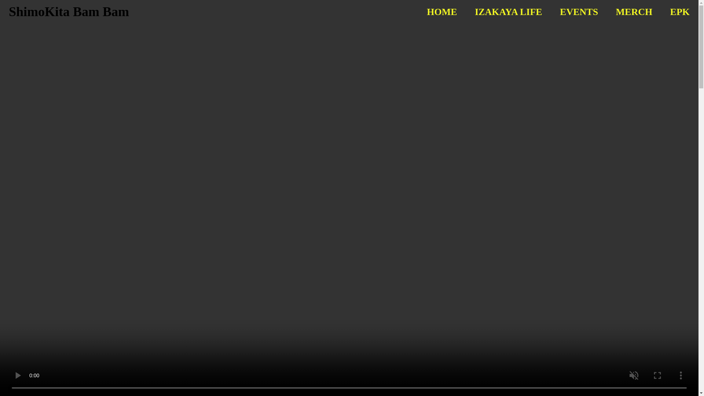 This screenshot has width=704, height=396. Describe the element at coordinates (441, 12) in the screenshot. I see `HOME` at that location.